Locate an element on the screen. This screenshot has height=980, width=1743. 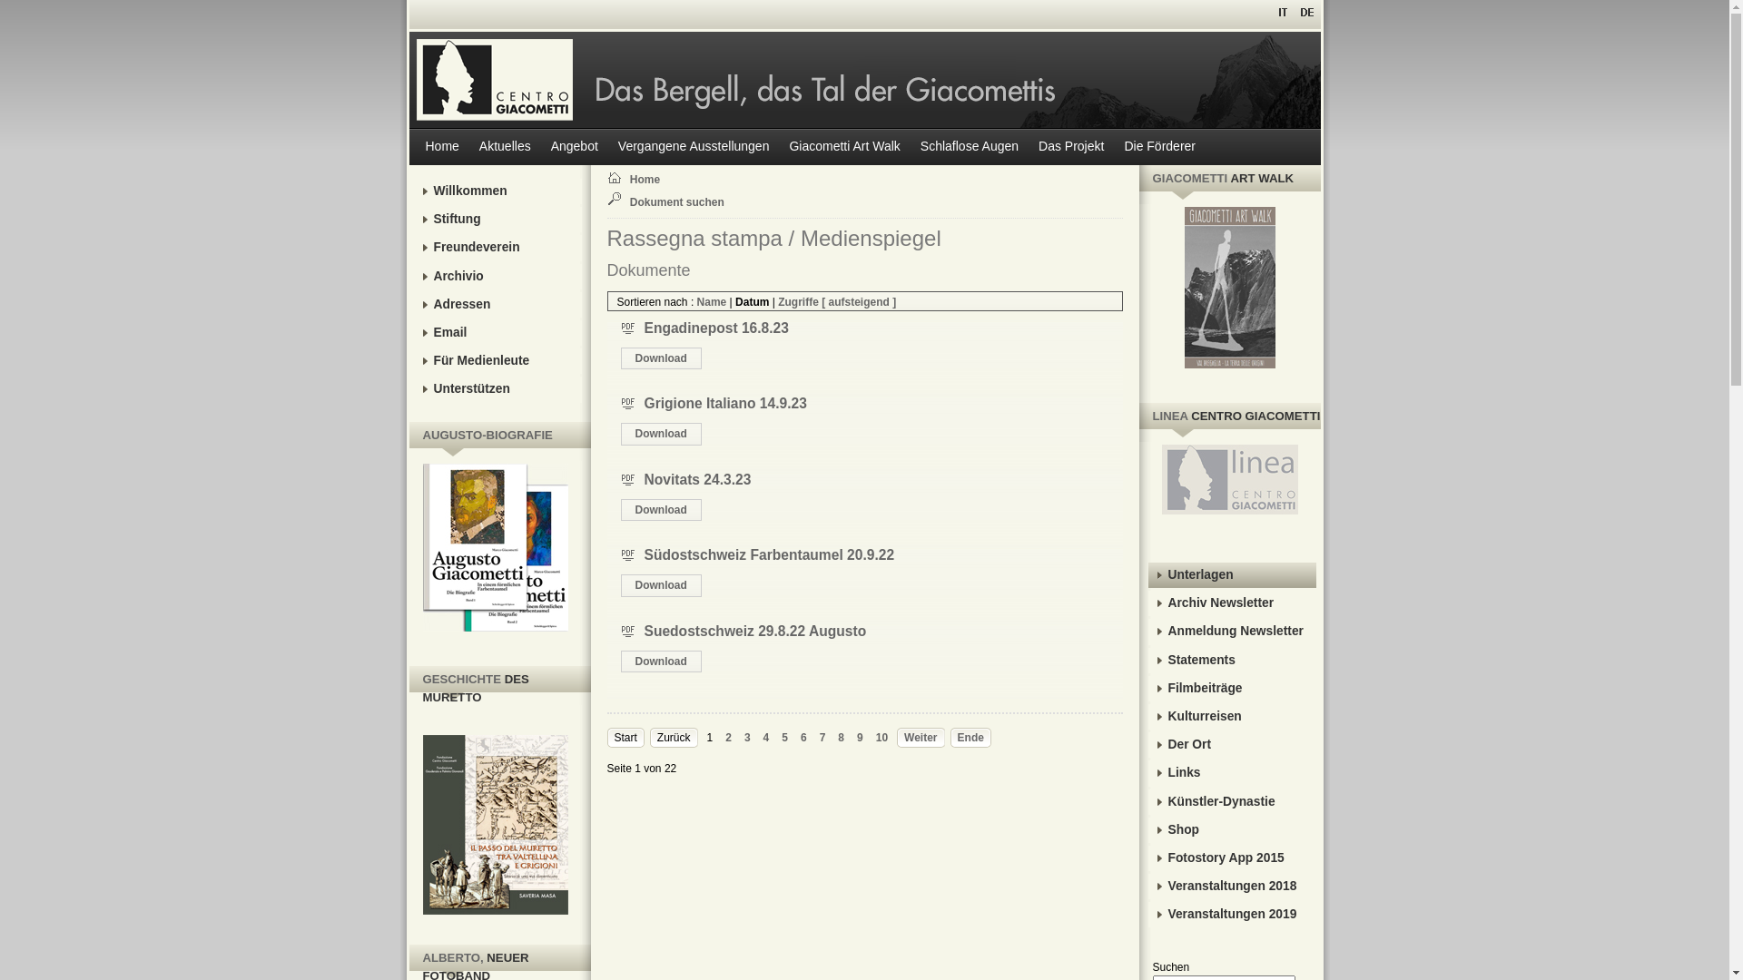
4 is located at coordinates (766, 738).